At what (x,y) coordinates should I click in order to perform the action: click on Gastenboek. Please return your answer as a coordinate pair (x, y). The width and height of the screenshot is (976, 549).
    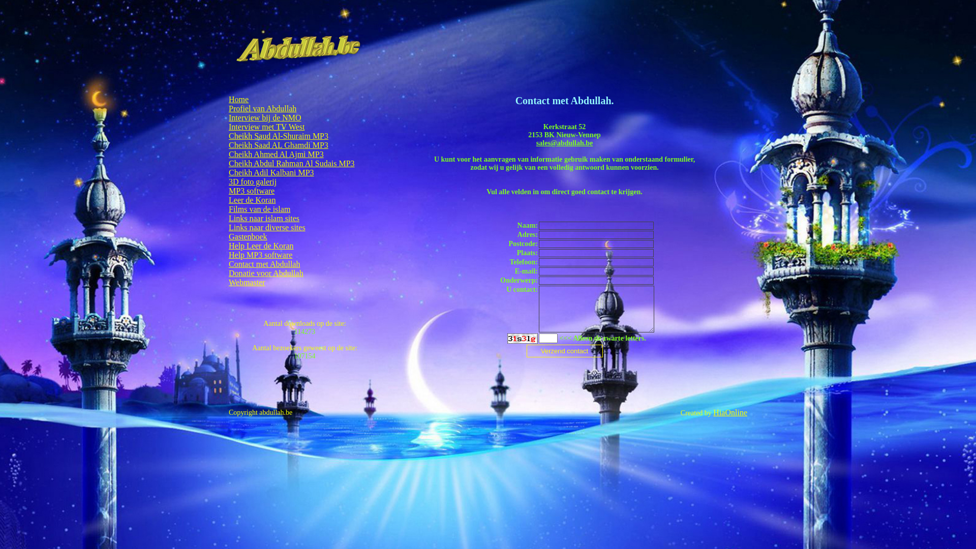
    Looking at the image, I should click on (248, 237).